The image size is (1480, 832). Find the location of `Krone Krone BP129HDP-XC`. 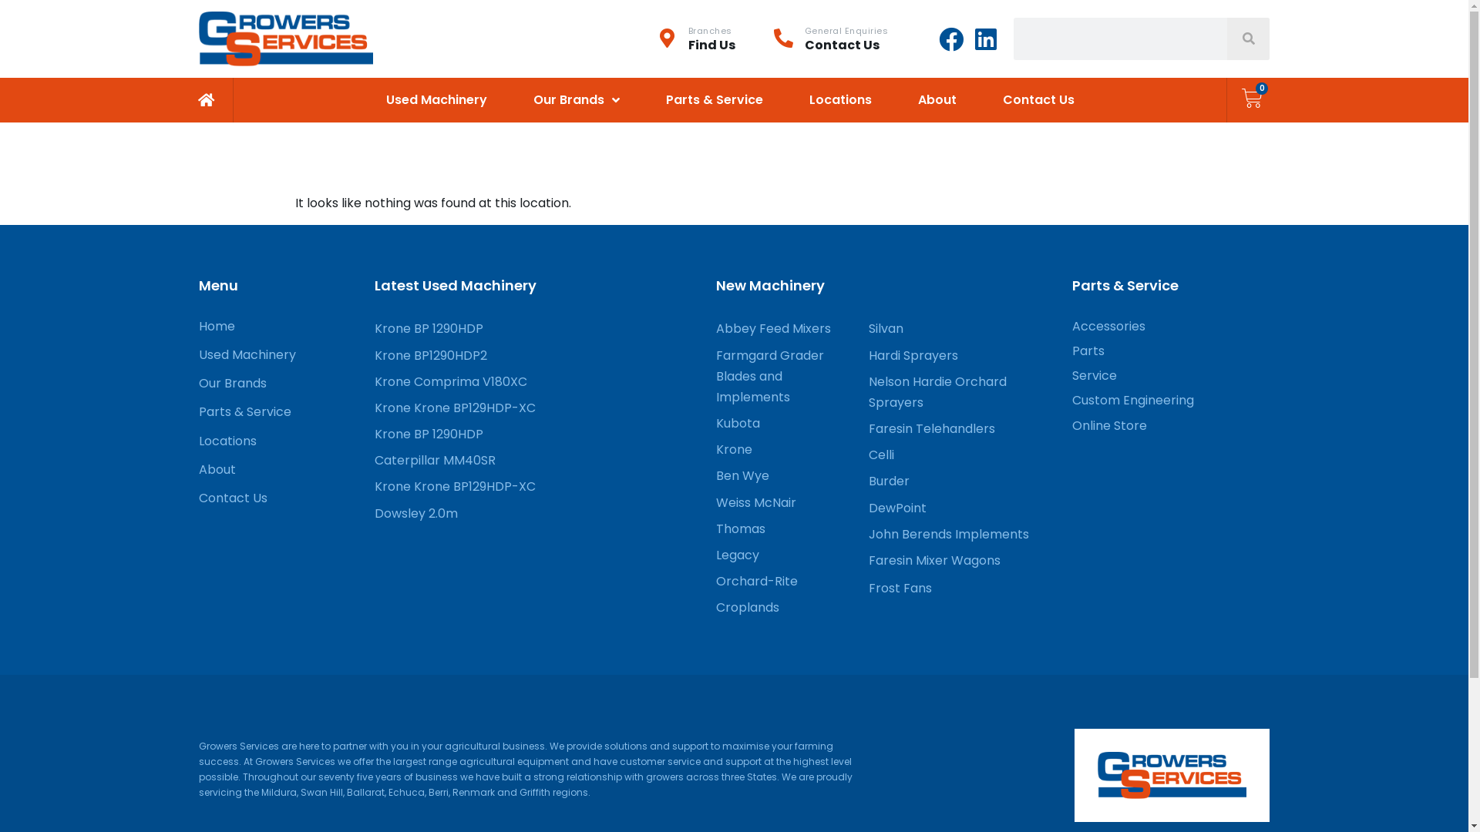

Krone Krone BP129HDP-XC is located at coordinates (538, 408).